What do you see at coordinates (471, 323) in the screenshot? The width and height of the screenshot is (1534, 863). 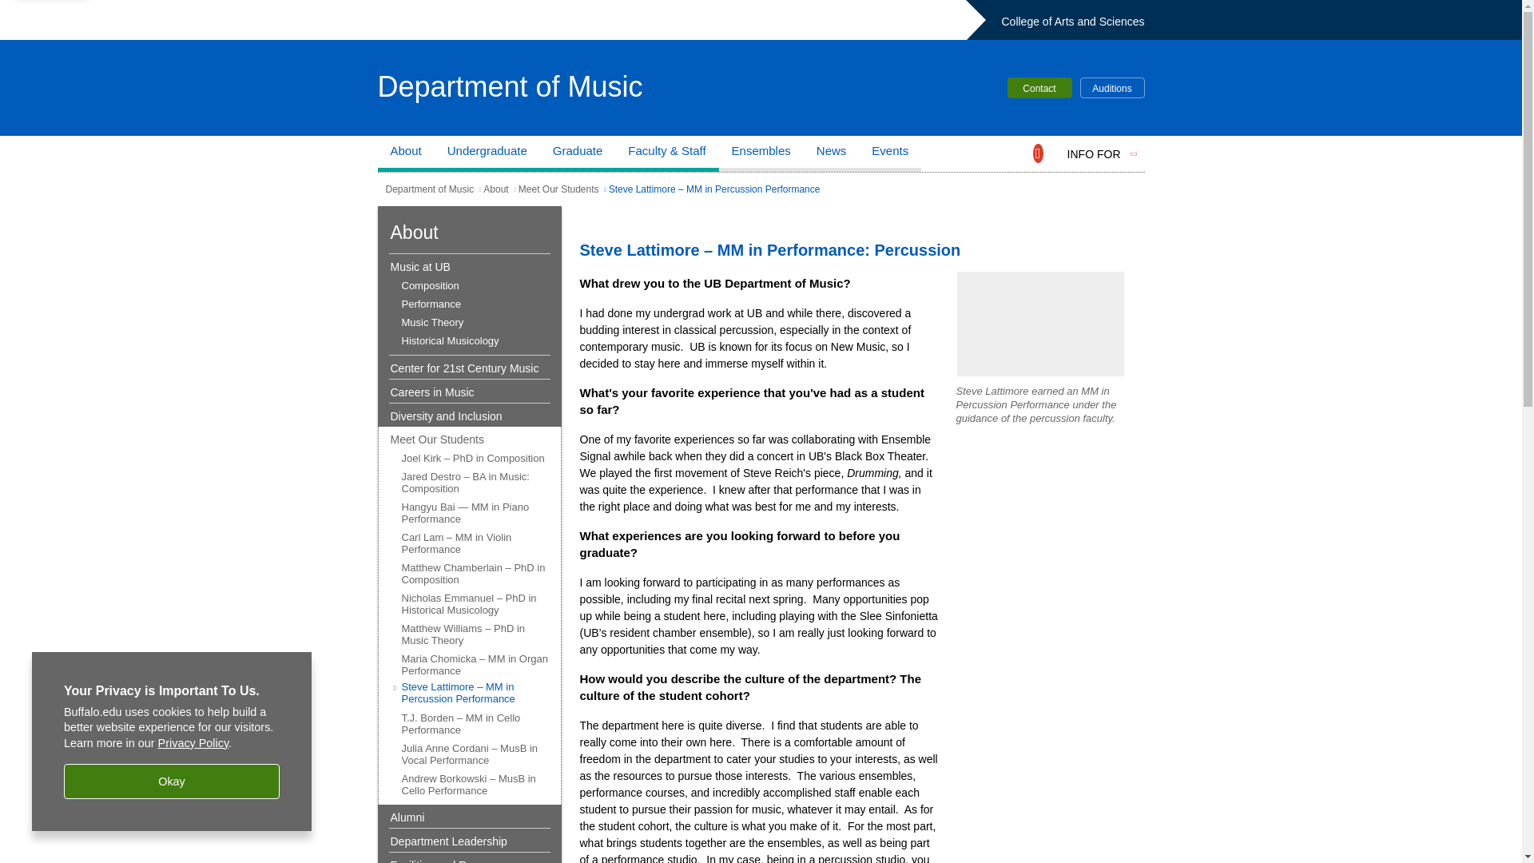 I see `Music Theory` at bounding box center [471, 323].